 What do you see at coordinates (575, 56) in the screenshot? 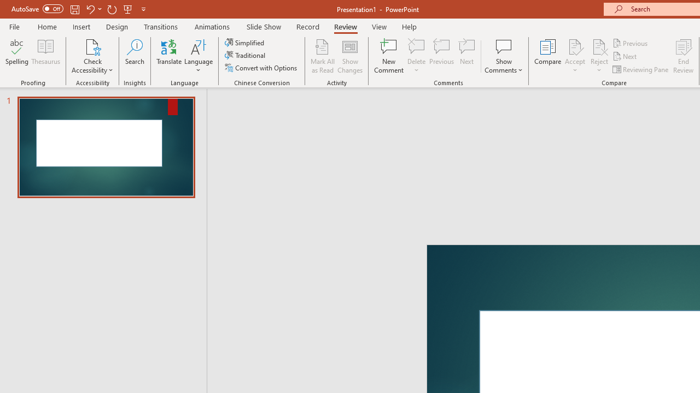
I see `Accept` at bounding box center [575, 56].